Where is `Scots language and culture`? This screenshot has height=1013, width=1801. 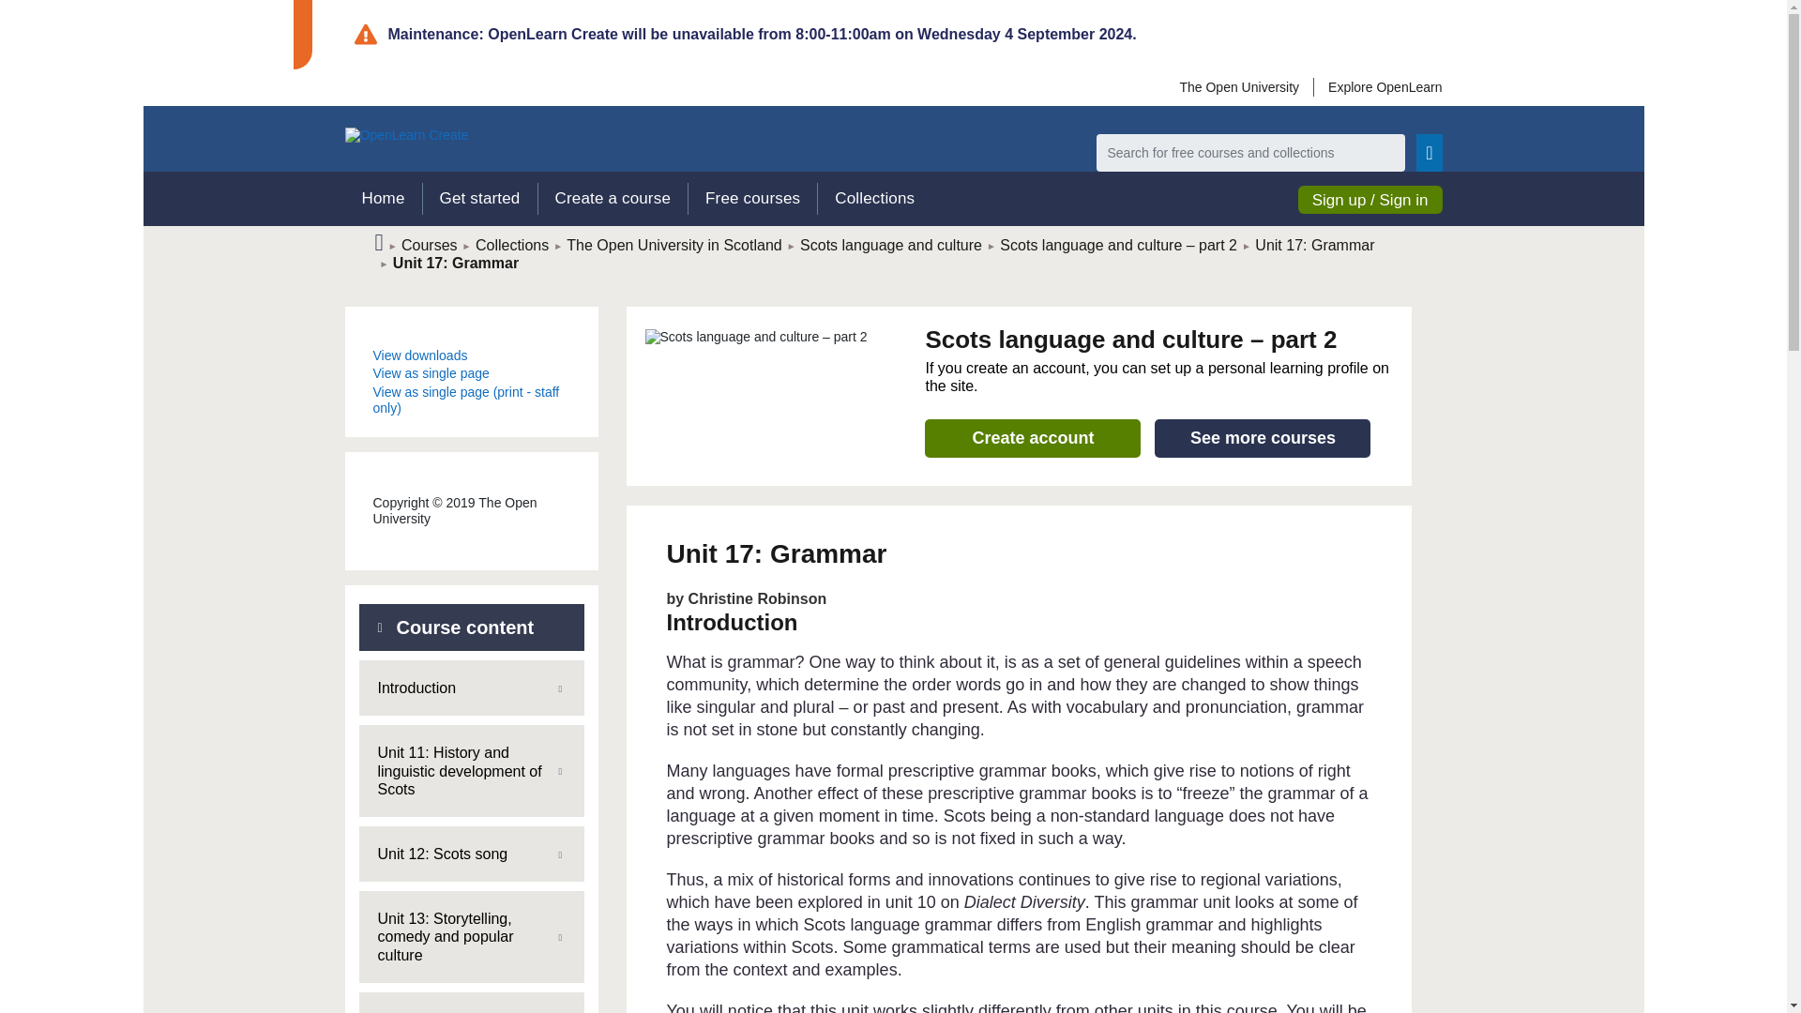 Scots language and culture is located at coordinates (890, 245).